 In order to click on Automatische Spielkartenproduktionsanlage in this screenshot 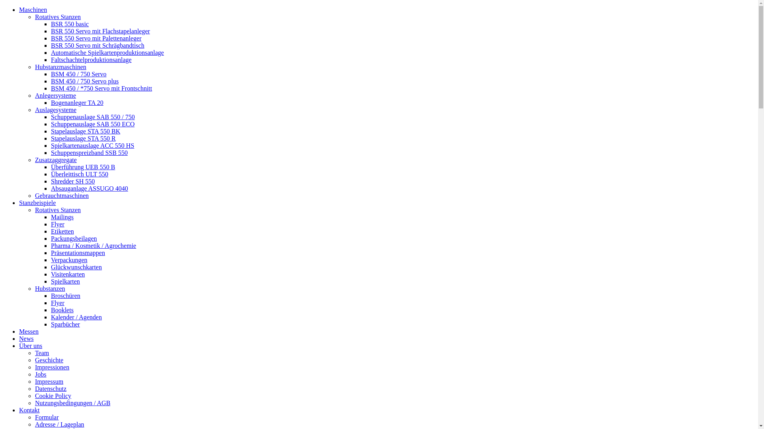, I will do `click(107, 52)`.